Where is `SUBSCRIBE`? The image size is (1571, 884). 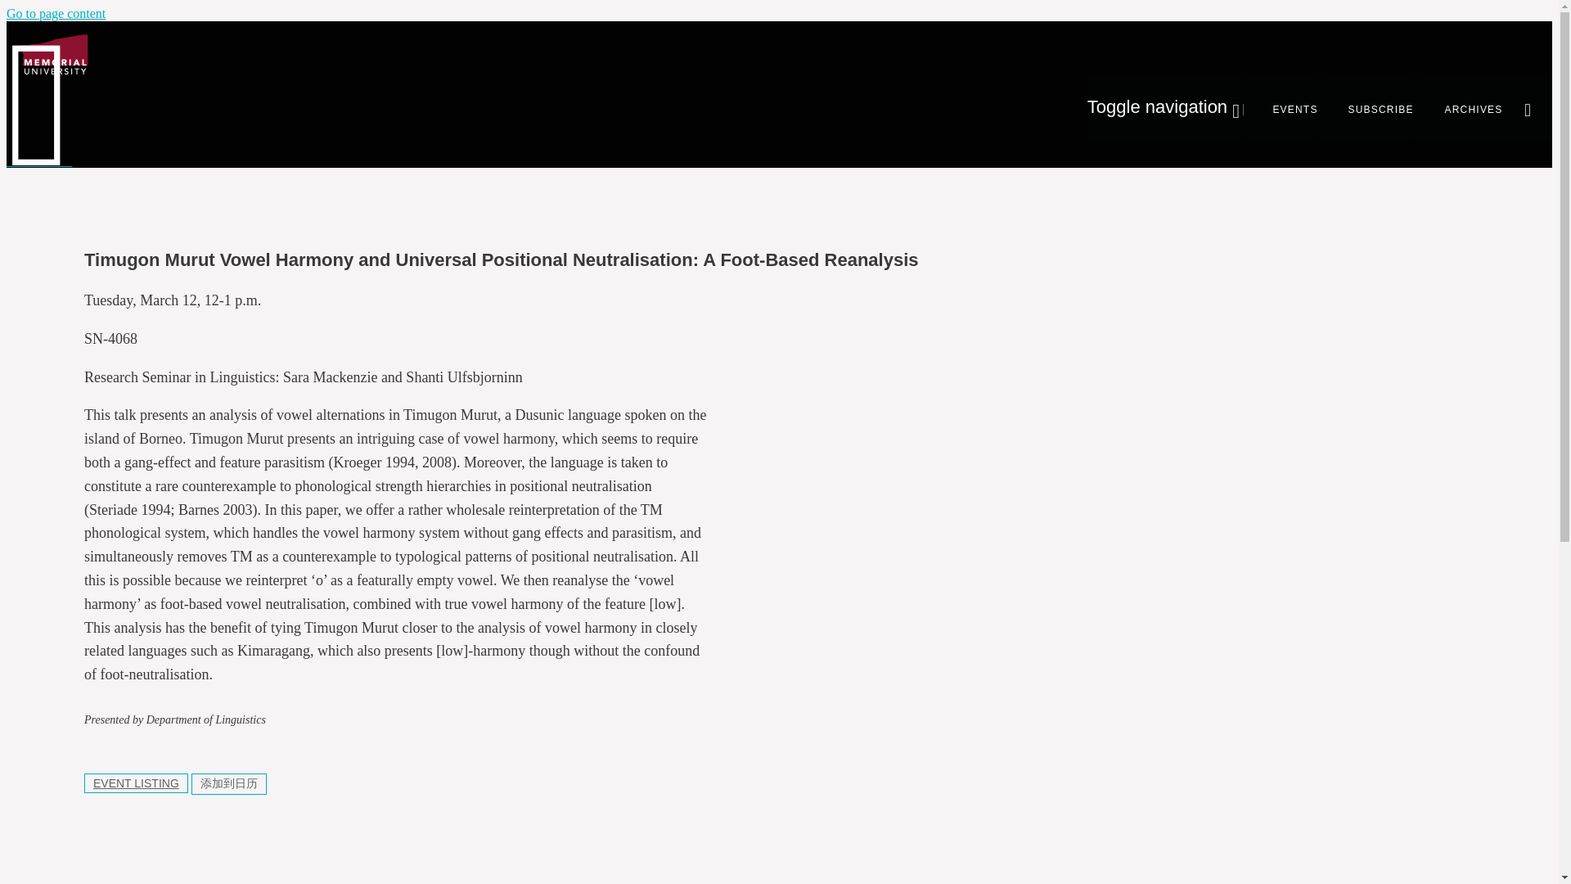
SUBSCRIBE is located at coordinates (1367, 106).